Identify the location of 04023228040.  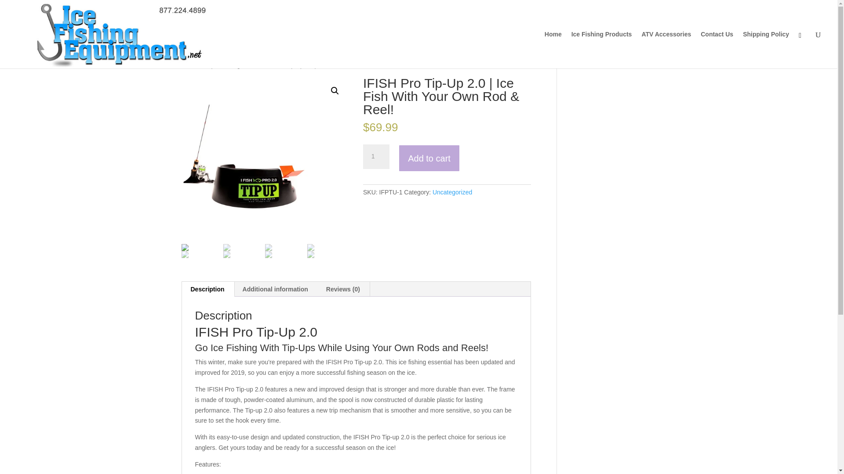
(265, 161).